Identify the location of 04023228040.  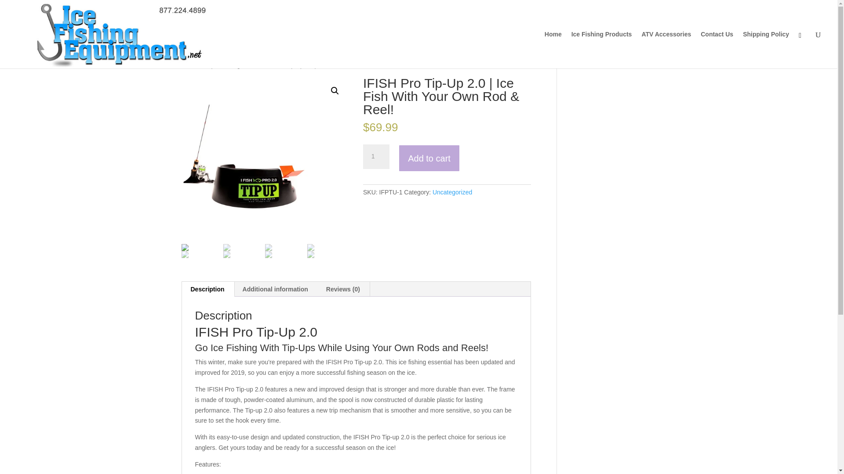
(265, 161).